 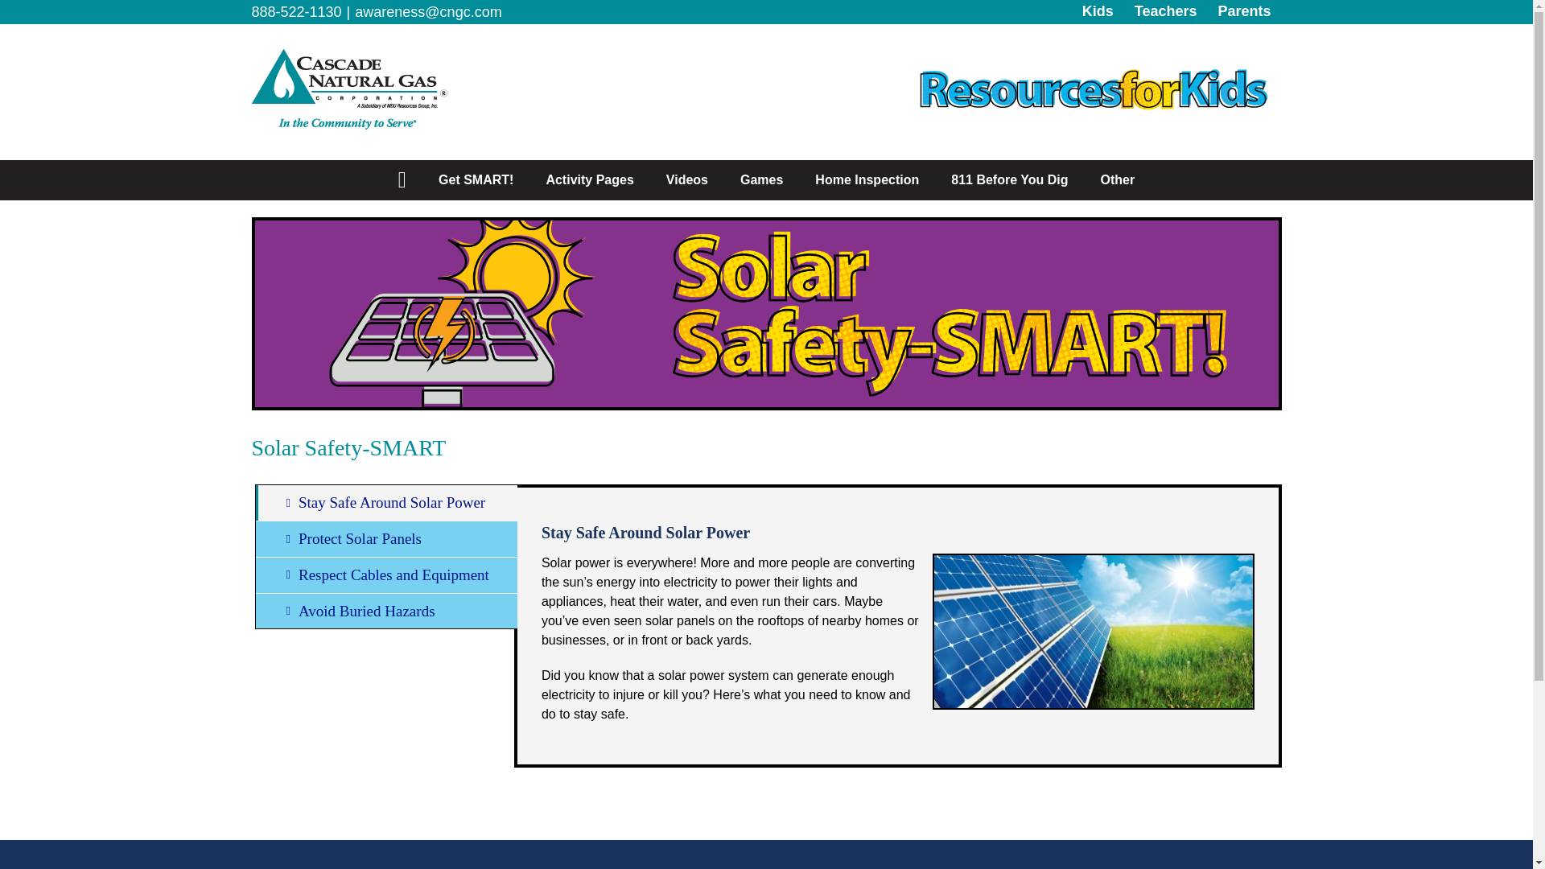 What do you see at coordinates (761, 180) in the screenshot?
I see `Games` at bounding box center [761, 180].